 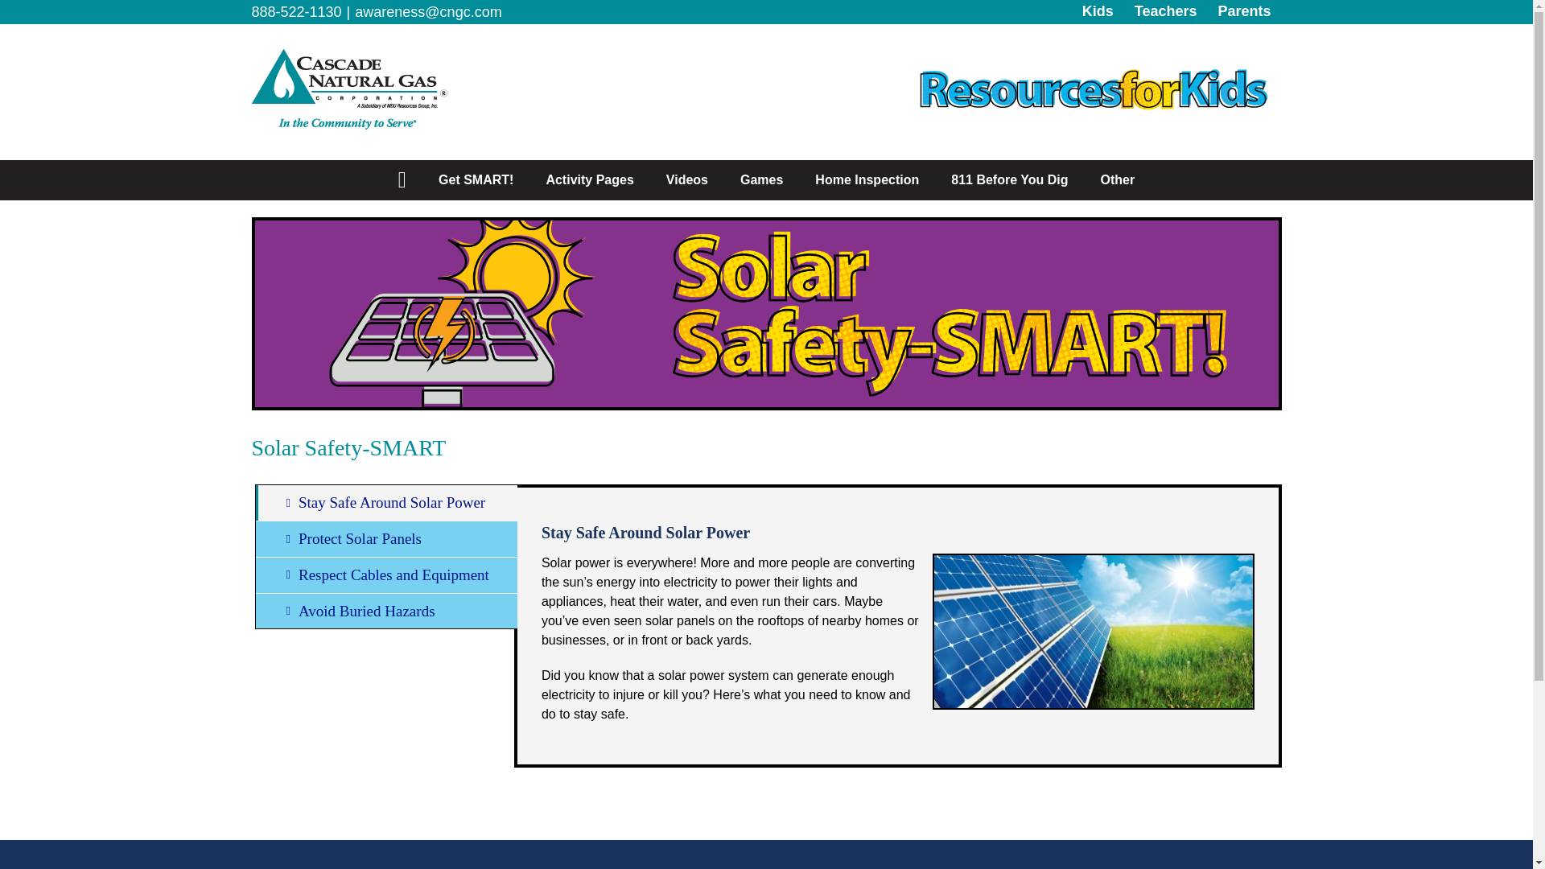 What do you see at coordinates (761, 180) in the screenshot?
I see `Games` at bounding box center [761, 180].